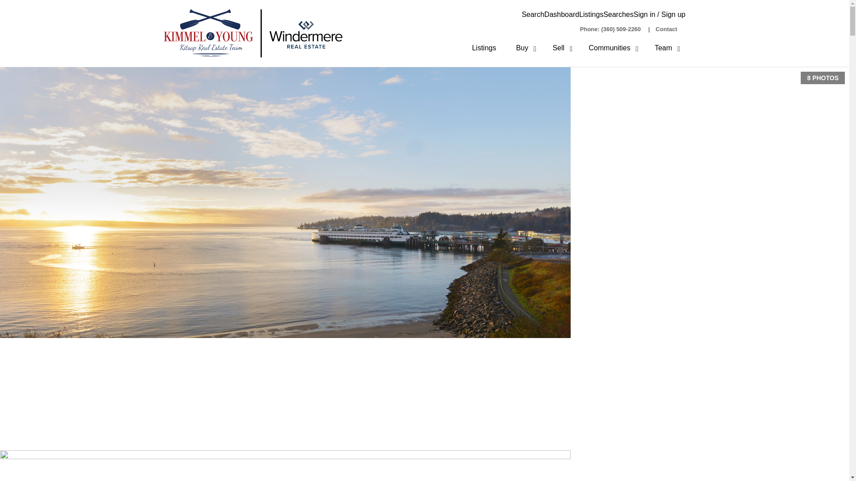 The height and width of the screenshot is (481, 856). I want to click on Communities, so click(605, 48).